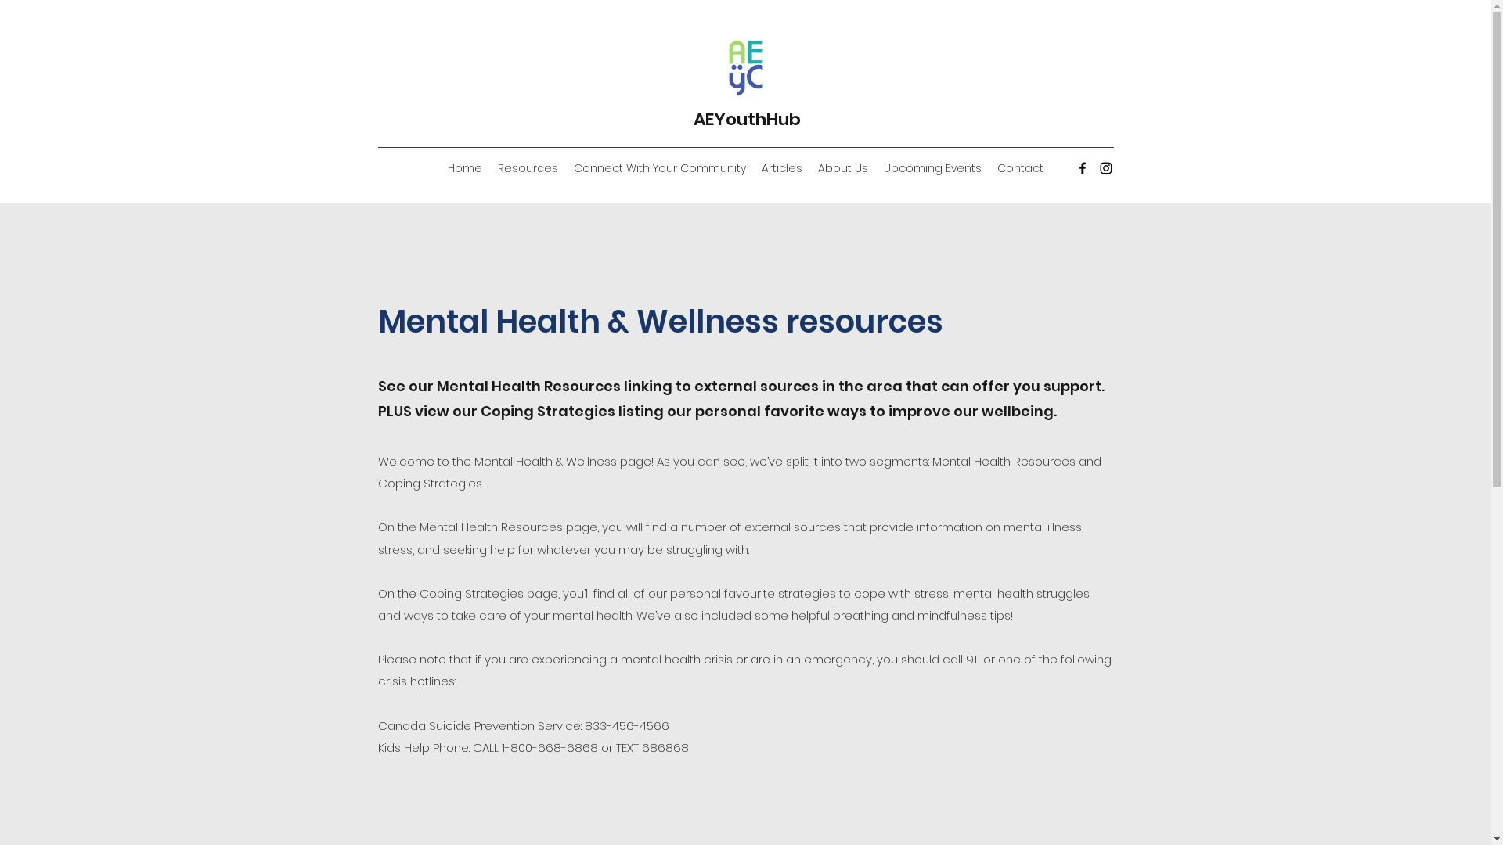 This screenshot has height=845, width=1503. What do you see at coordinates (782, 168) in the screenshot?
I see `Articles` at bounding box center [782, 168].